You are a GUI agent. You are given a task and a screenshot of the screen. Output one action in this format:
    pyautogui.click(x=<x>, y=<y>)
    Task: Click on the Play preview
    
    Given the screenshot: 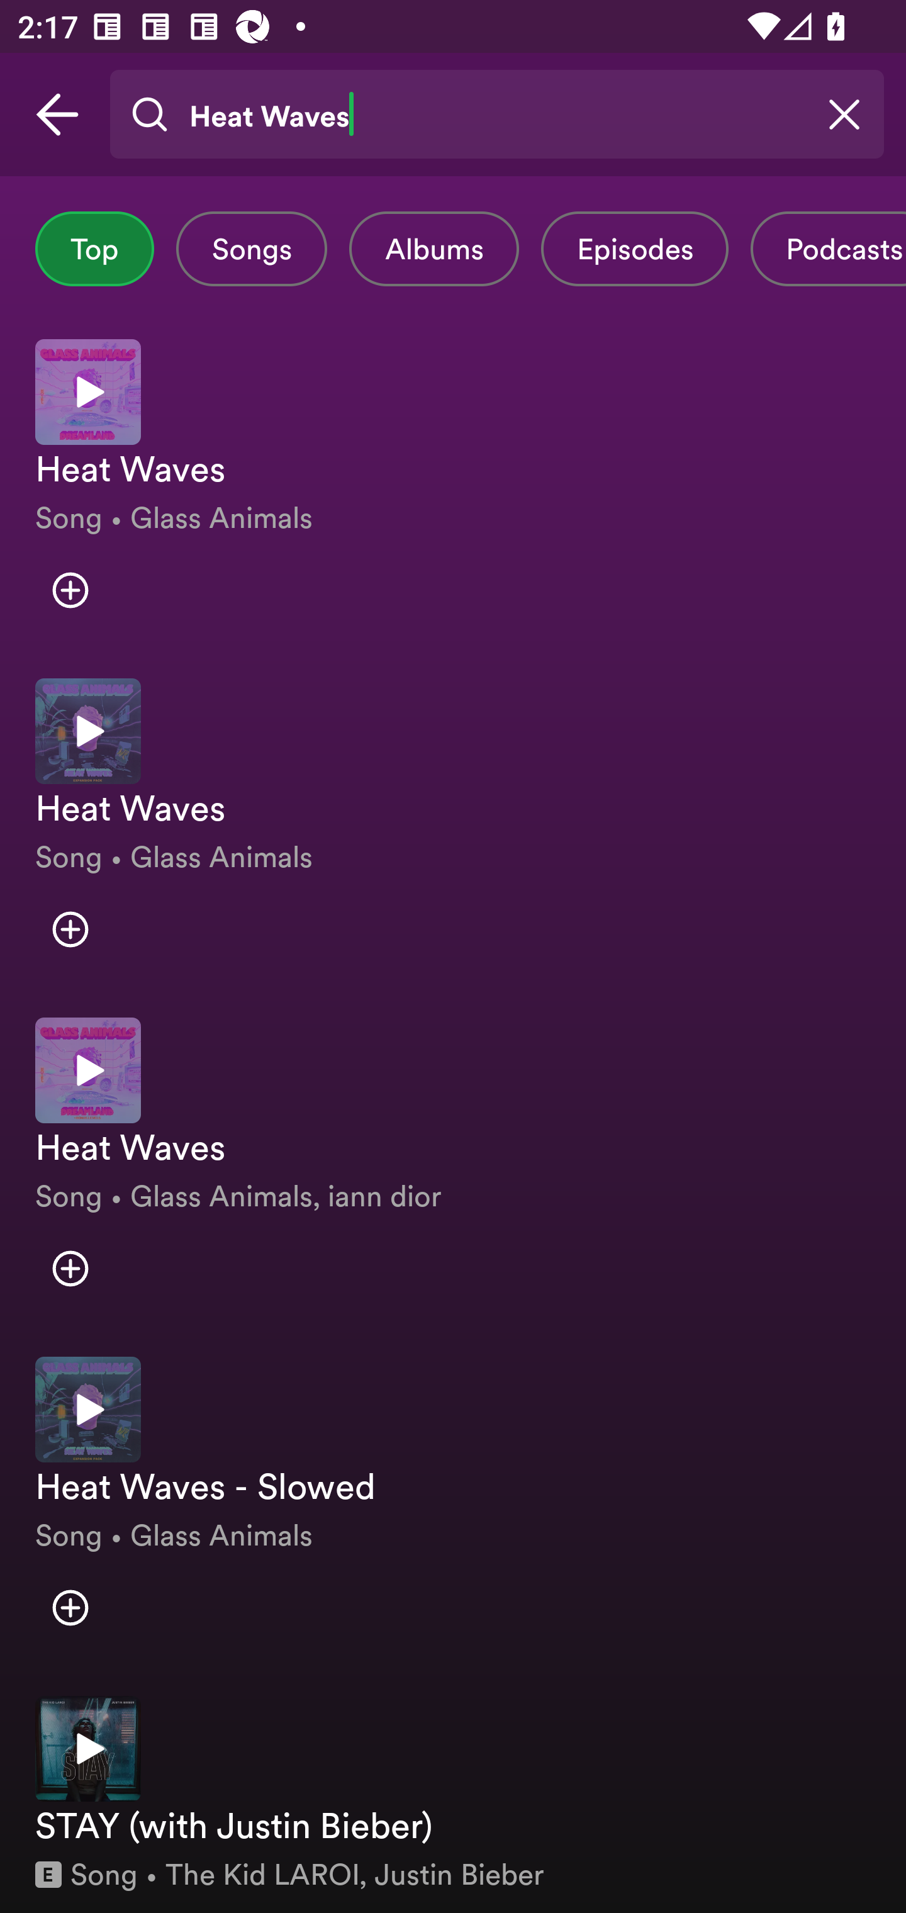 What is the action you would take?
    pyautogui.click(x=88, y=1749)
    